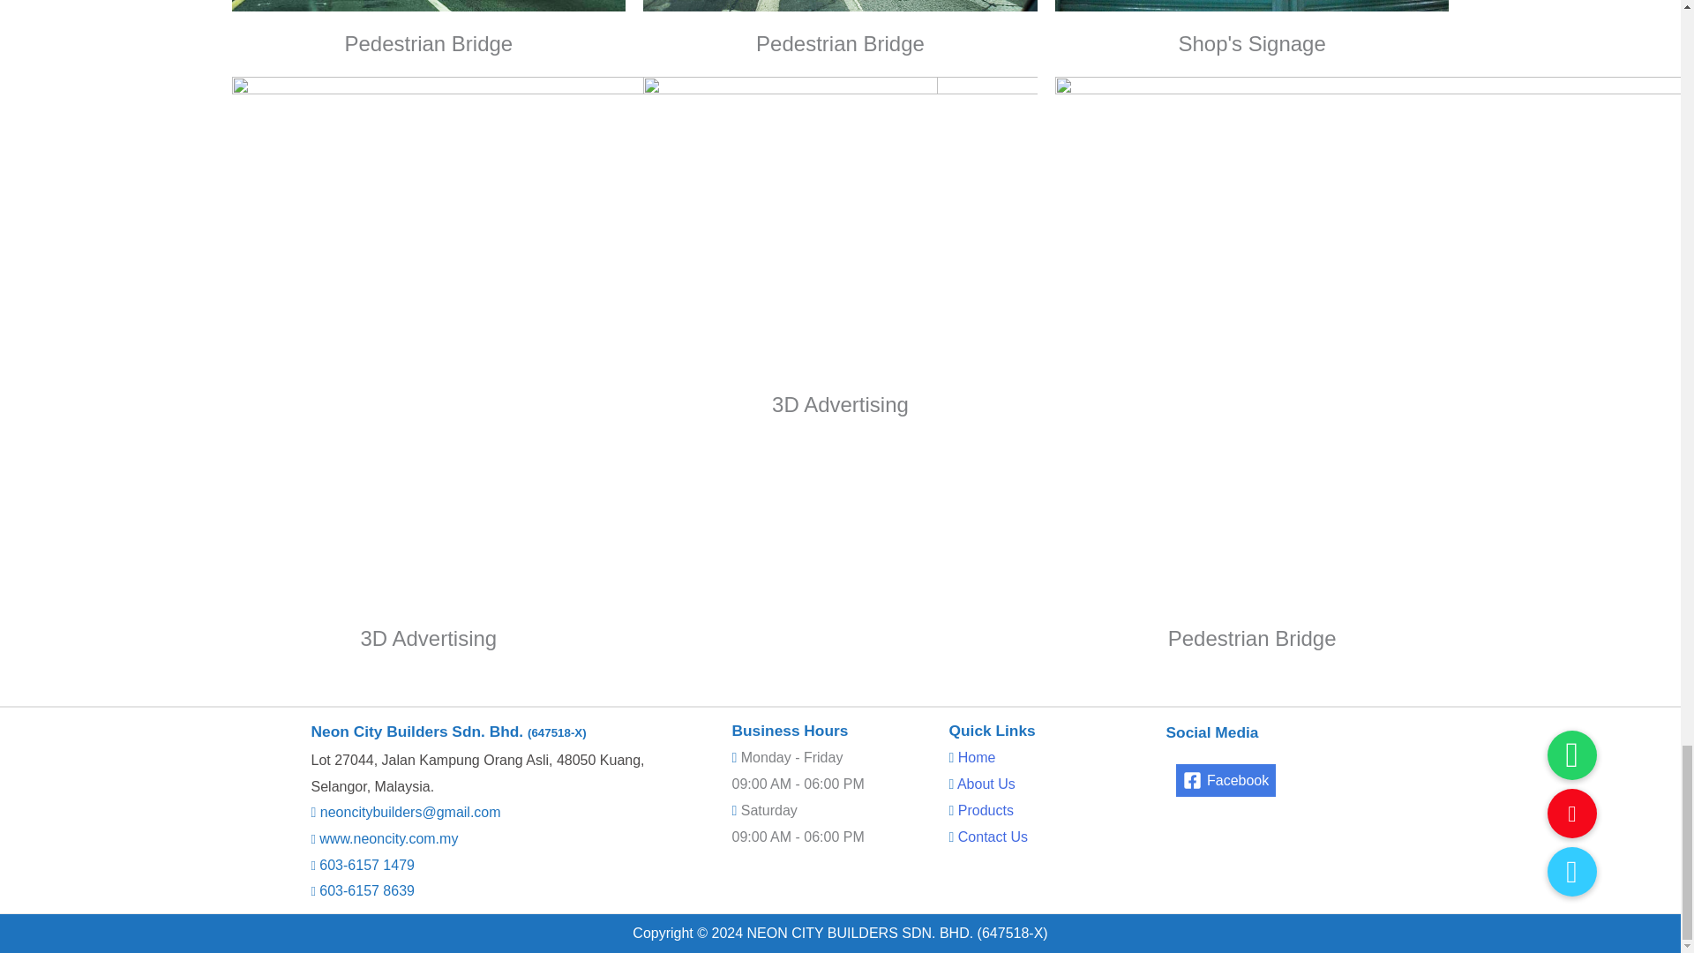  What do you see at coordinates (986, 810) in the screenshot?
I see `Products` at bounding box center [986, 810].